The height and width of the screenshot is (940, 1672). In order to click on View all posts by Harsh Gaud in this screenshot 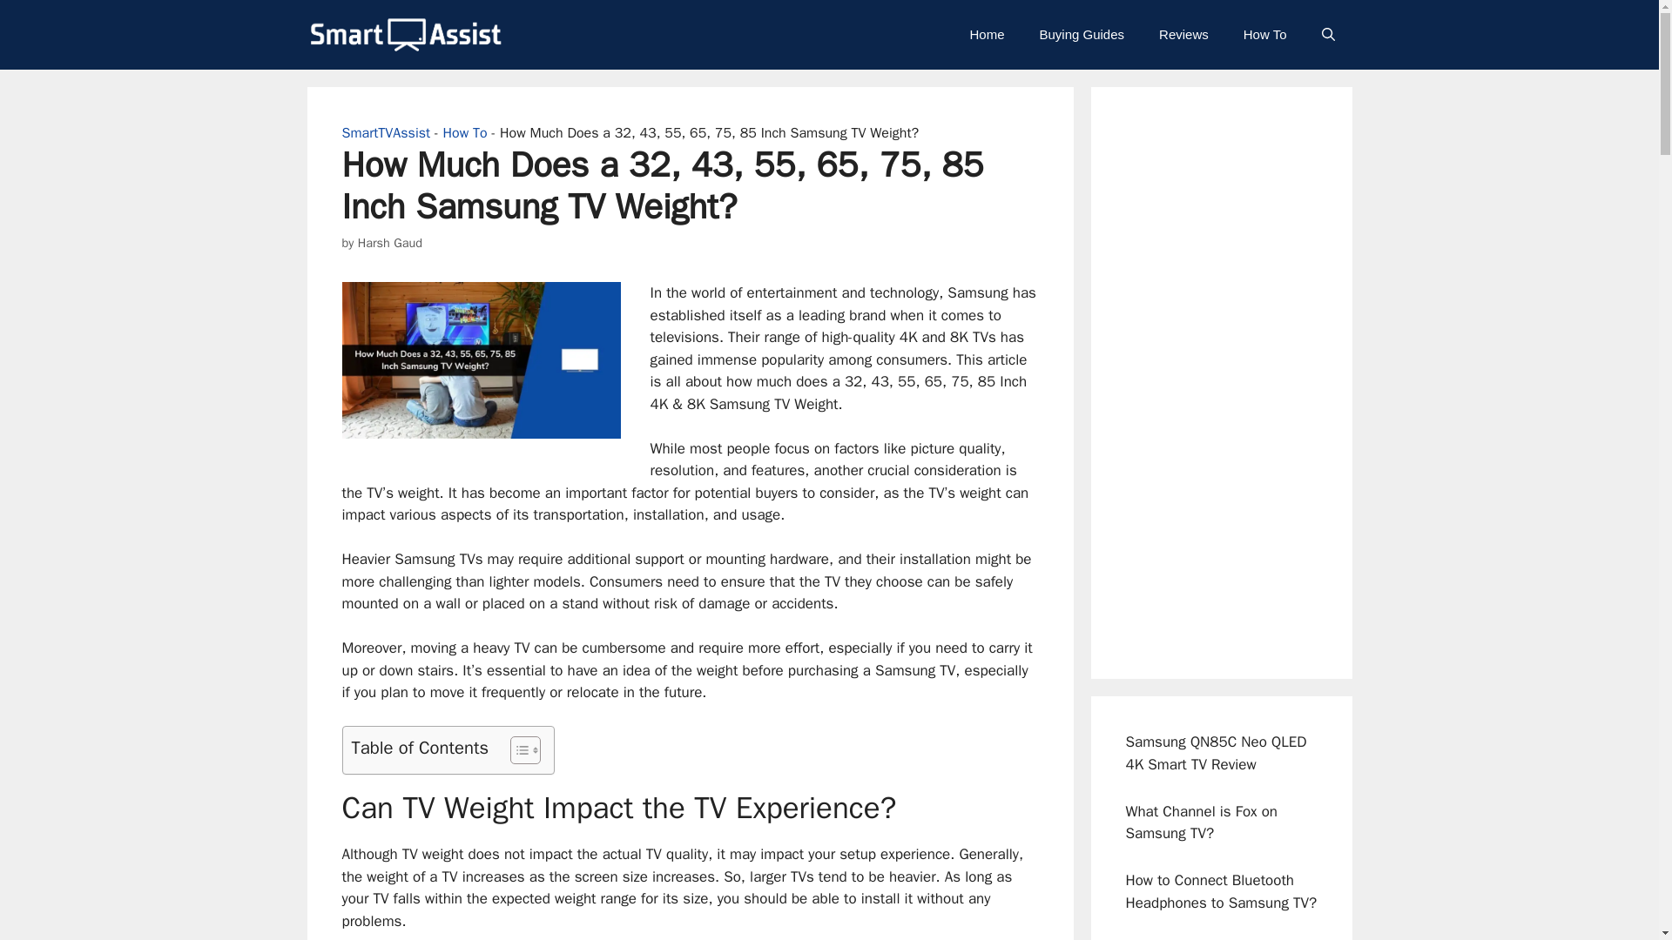, I will do `click(390, 243)`.